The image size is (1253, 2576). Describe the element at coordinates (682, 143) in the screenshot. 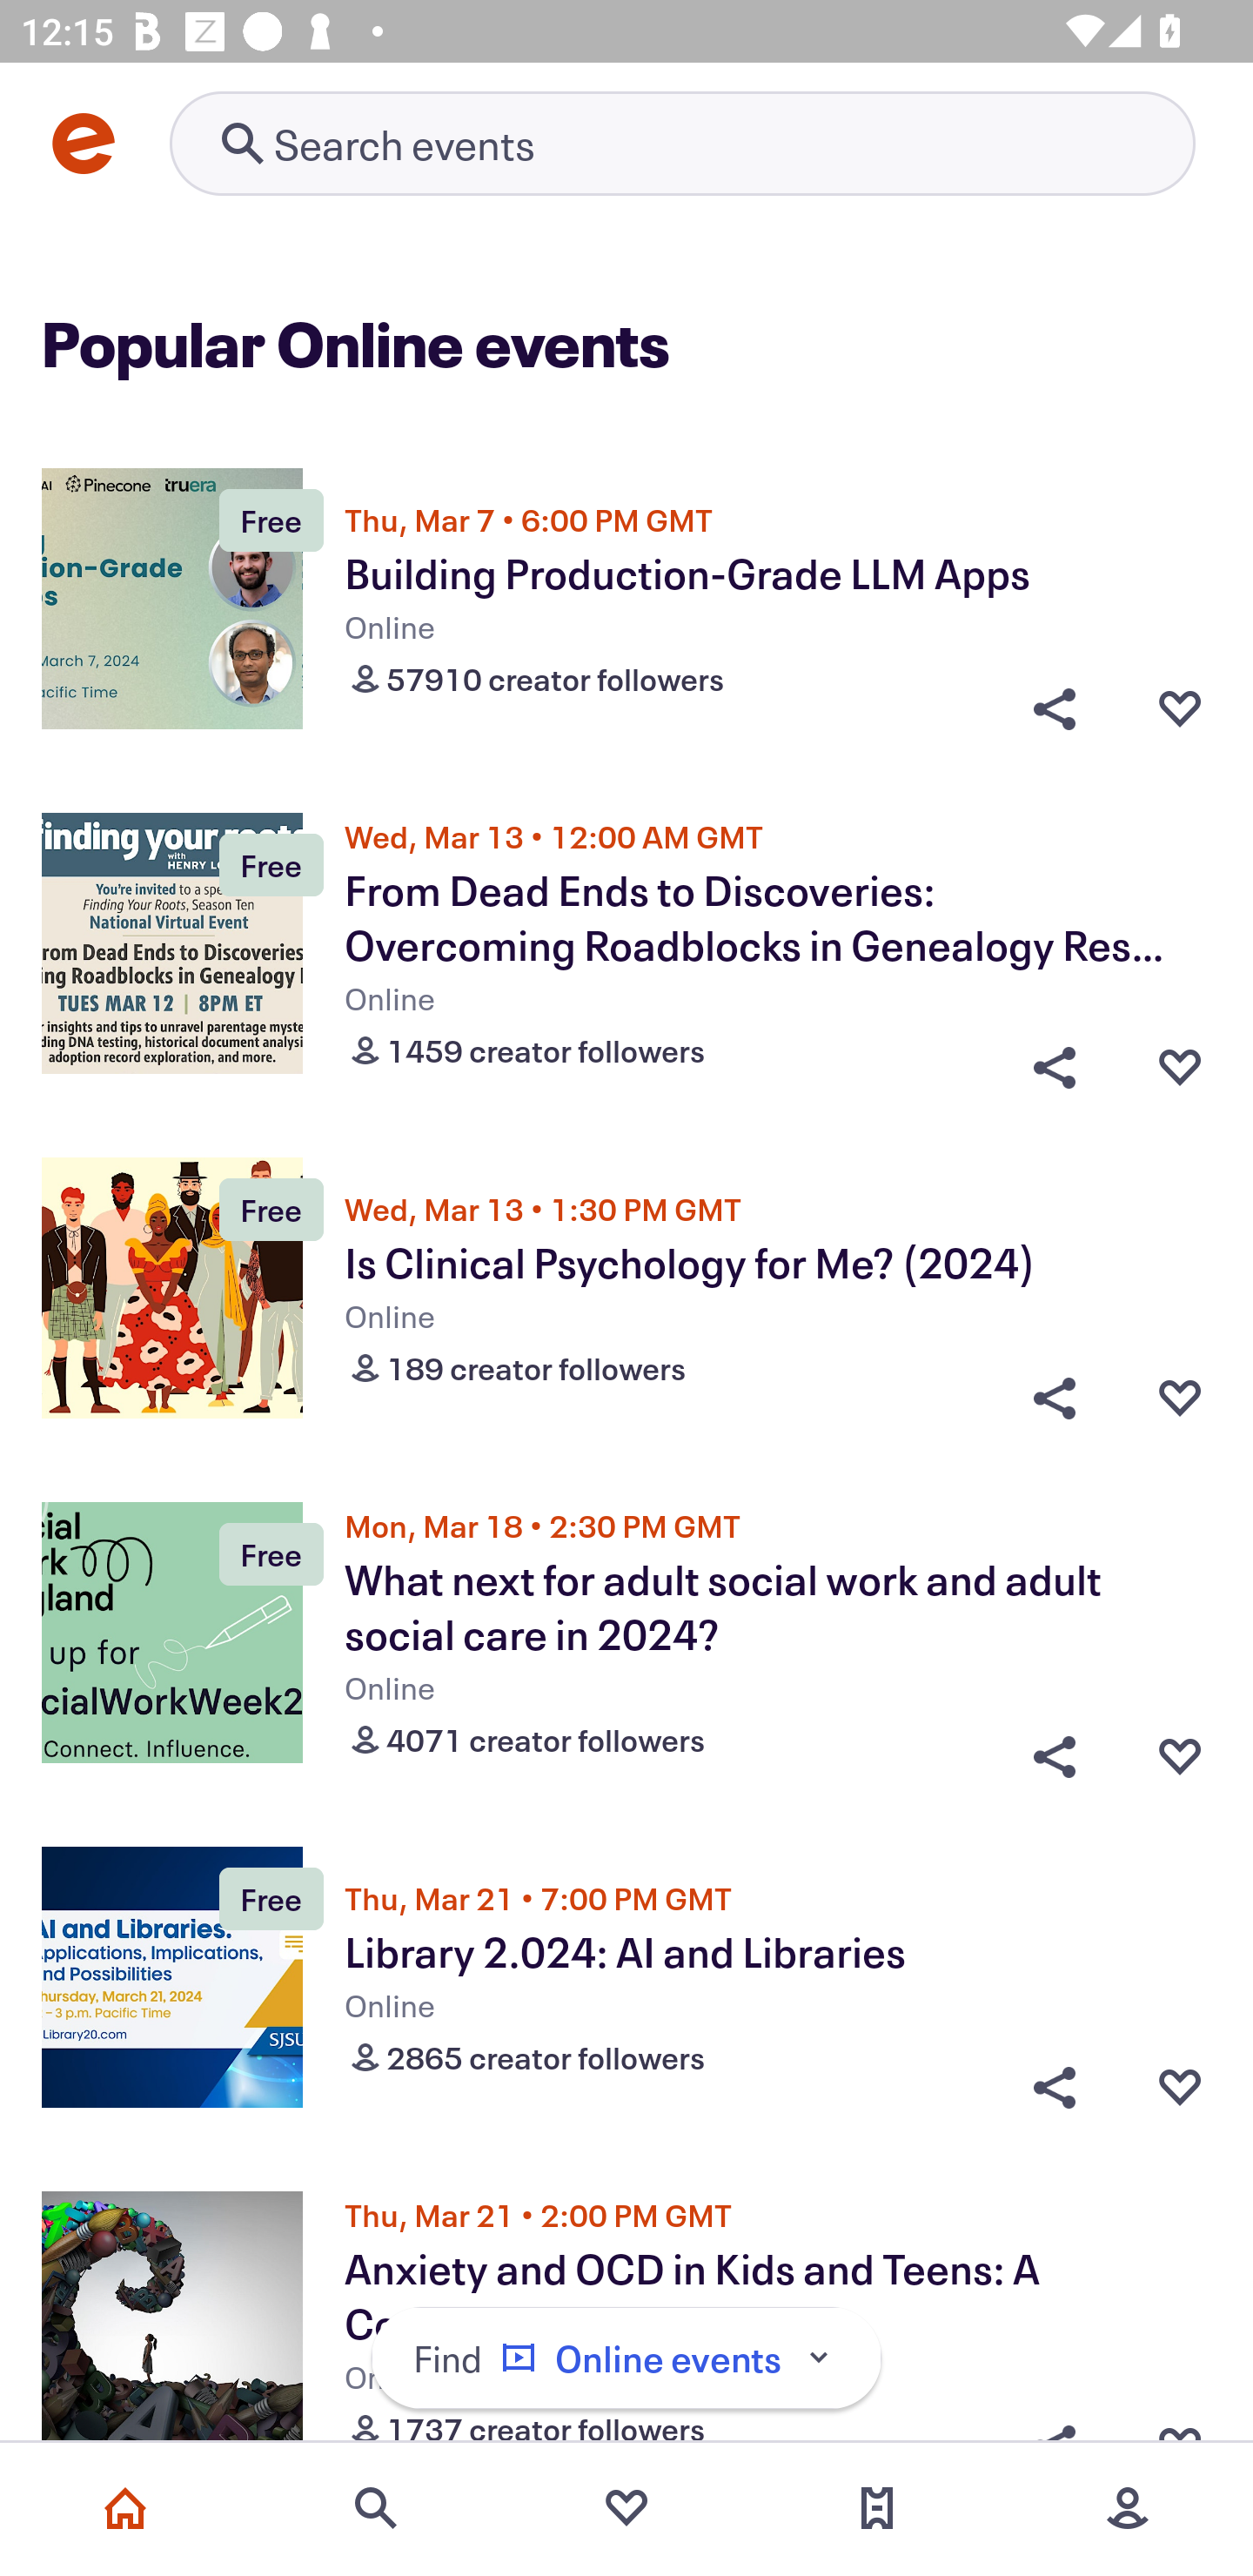

I see `Retry's image Search events` at that location.